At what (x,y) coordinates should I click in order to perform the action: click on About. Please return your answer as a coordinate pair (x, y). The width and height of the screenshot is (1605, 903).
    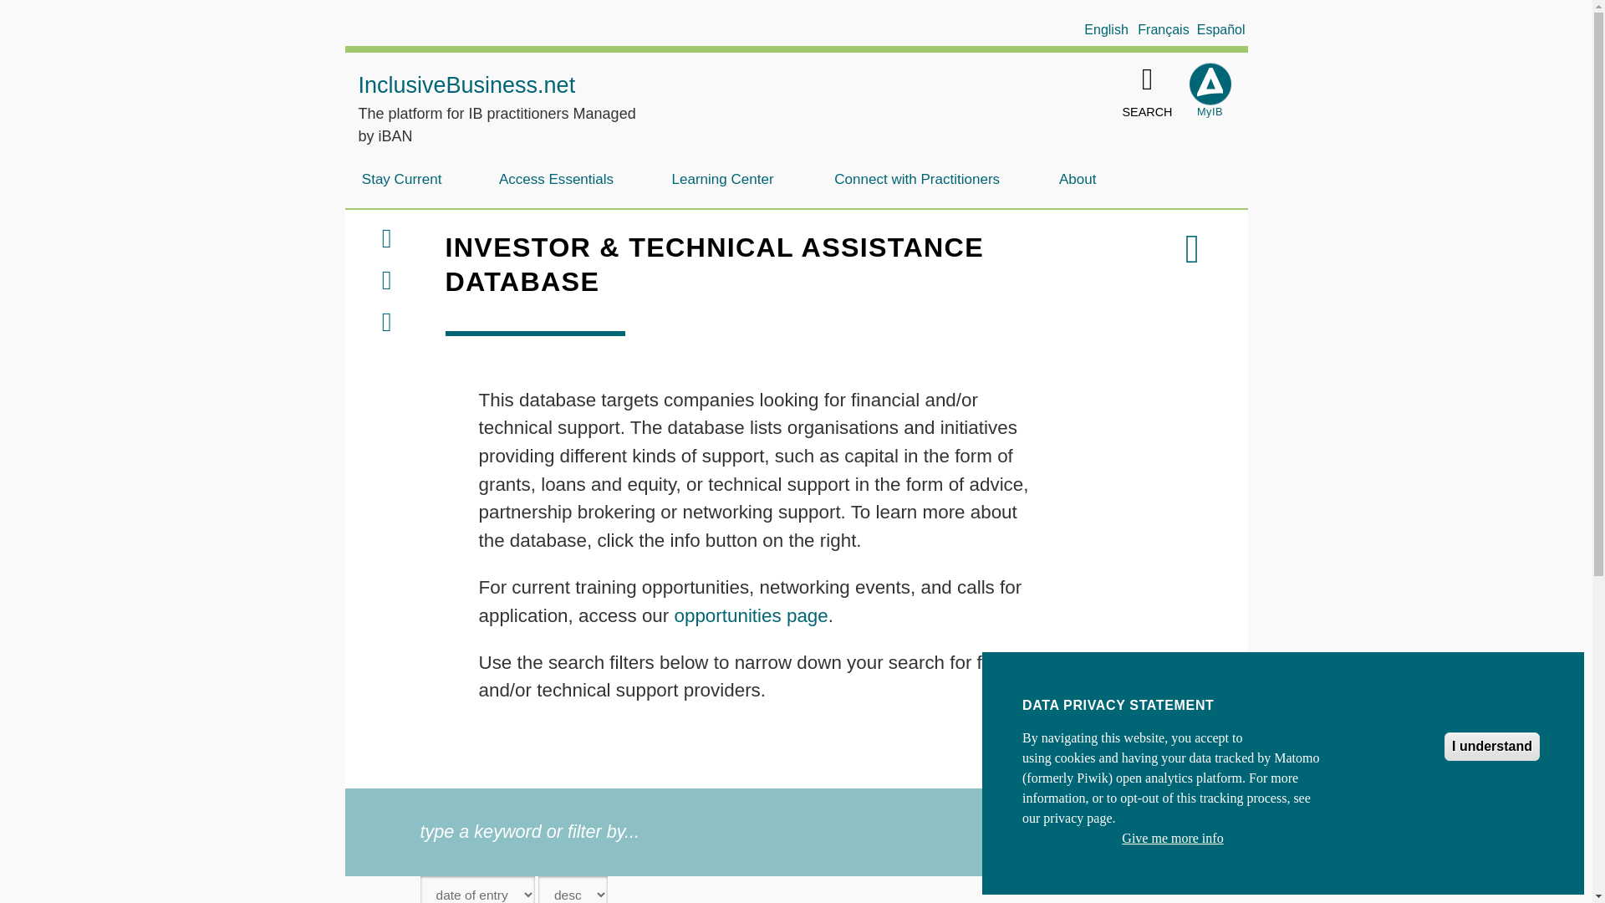
    Looking at the image, I should click on (1078, 179).